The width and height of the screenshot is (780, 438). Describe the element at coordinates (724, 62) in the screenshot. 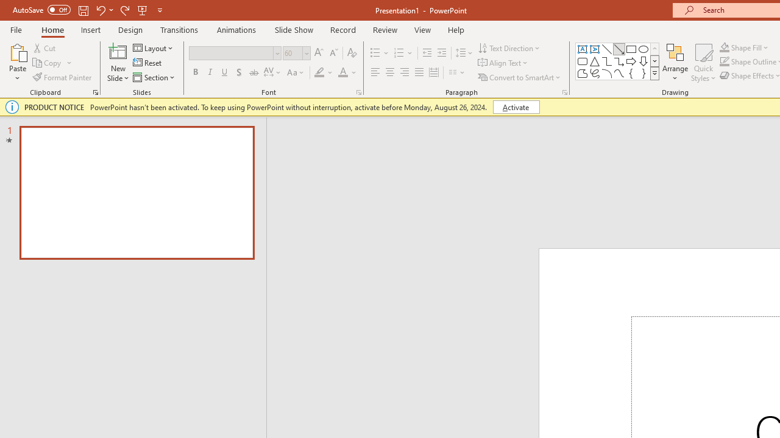

I see `Shape Outline Dark Red, Accent 1` at that location.